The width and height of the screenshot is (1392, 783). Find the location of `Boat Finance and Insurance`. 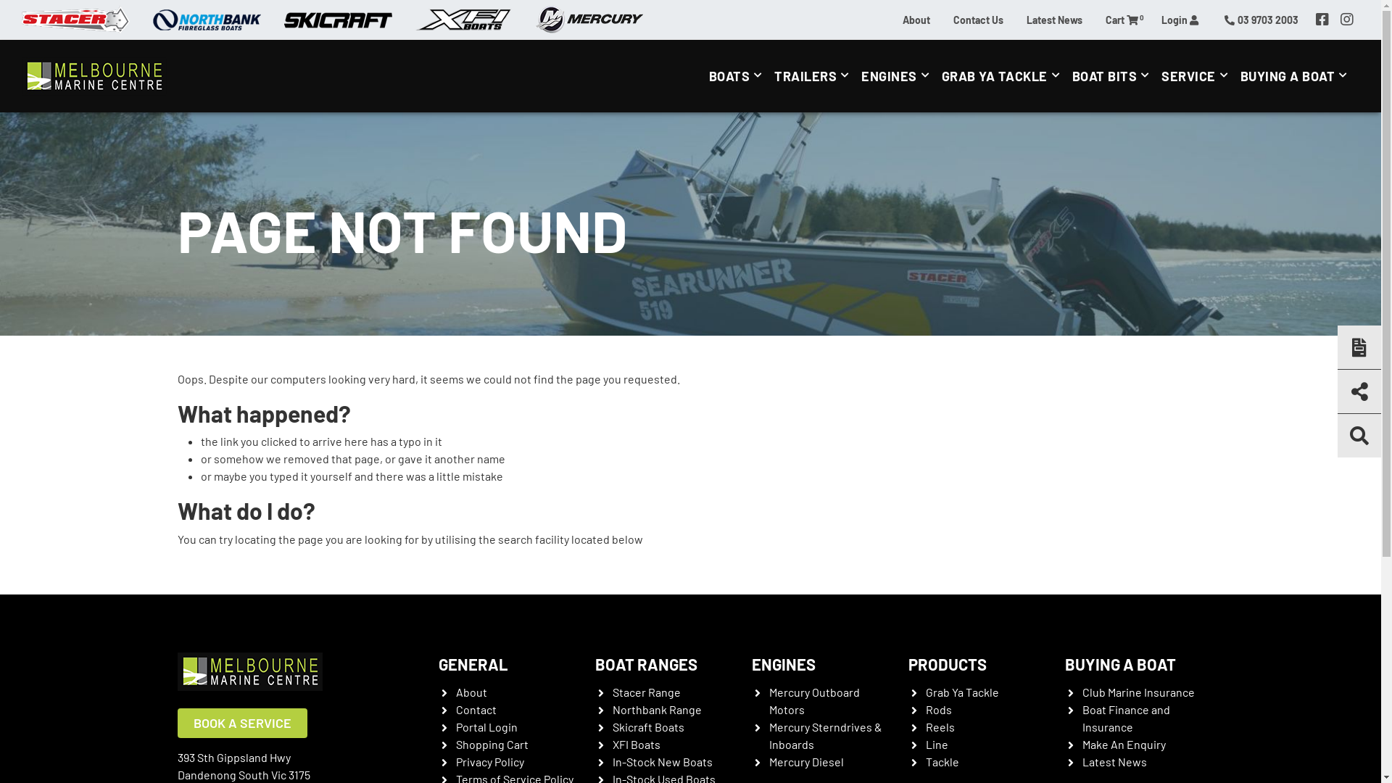

Boat Finance and Insurance is located at coordinates (1125, 718).